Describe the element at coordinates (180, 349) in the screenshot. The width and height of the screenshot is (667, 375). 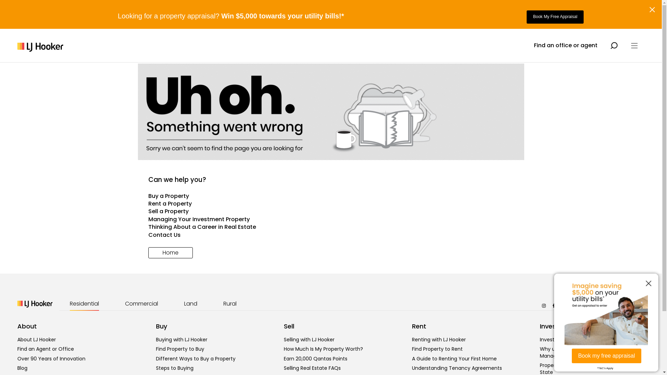
I see `Find Property to Buy` at that location.